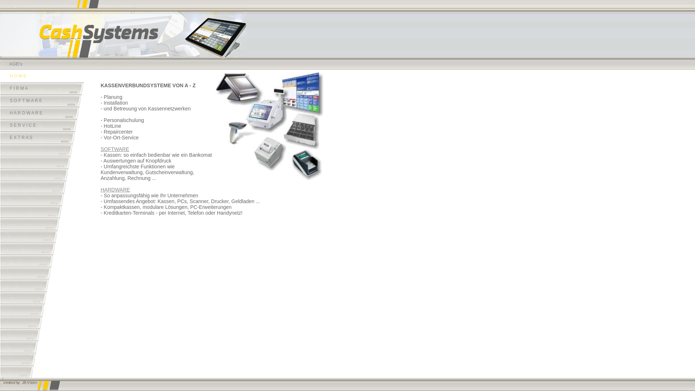 This screenshot has height=391, width=695. Describe the element at coordinates (42, 88) in the screenshot. I see `        F I R M A` at that location.